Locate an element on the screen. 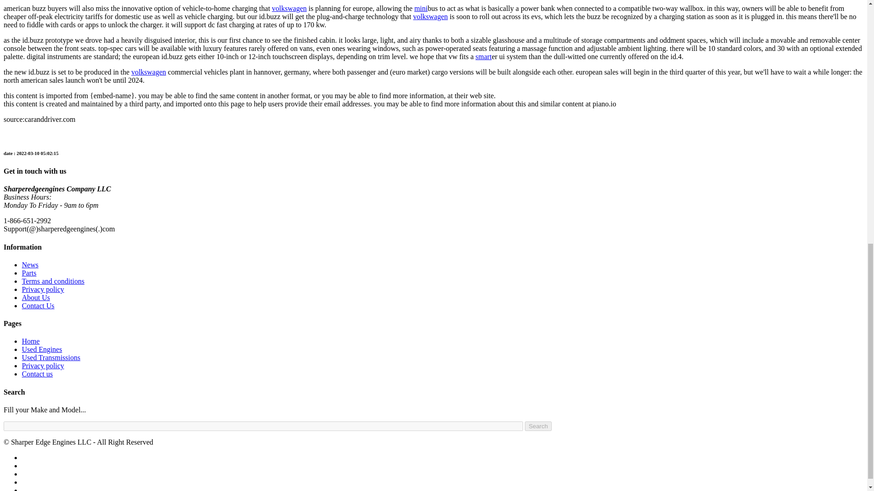  volkswagen is located at coordinates (148, 72).